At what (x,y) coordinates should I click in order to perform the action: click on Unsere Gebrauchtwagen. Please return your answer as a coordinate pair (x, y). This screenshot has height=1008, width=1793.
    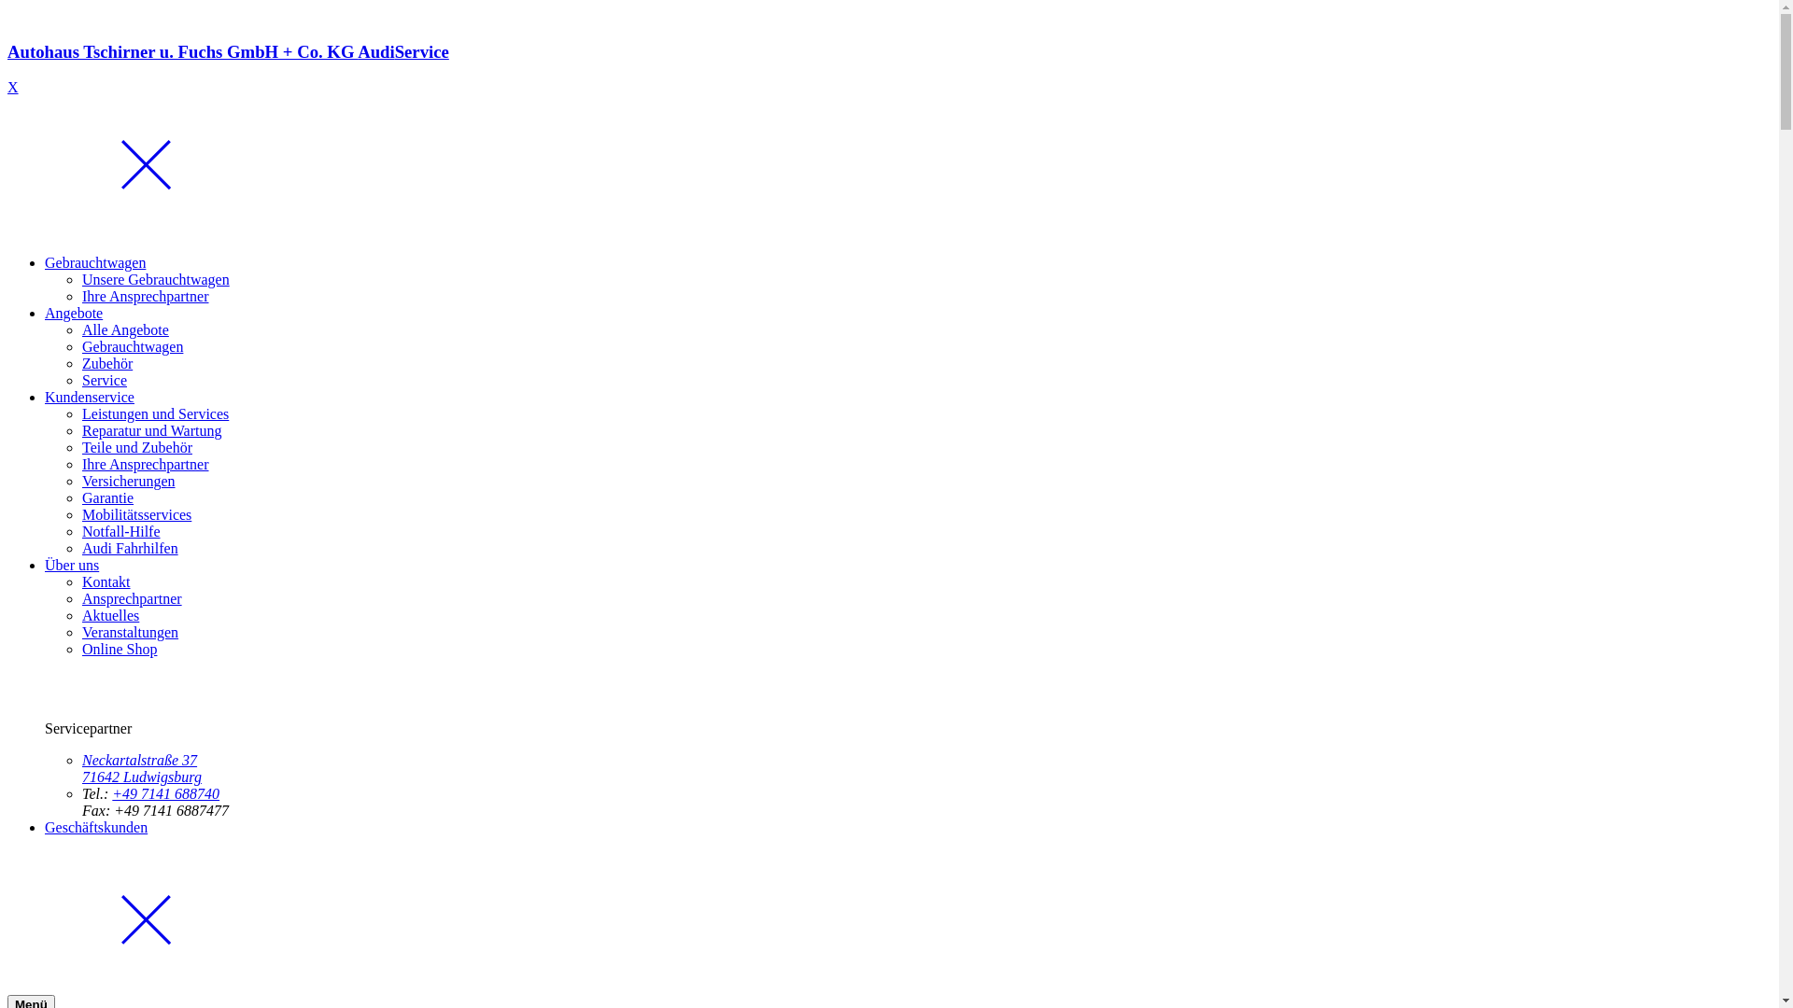
    Looking at the image, I should click on (155, 280).